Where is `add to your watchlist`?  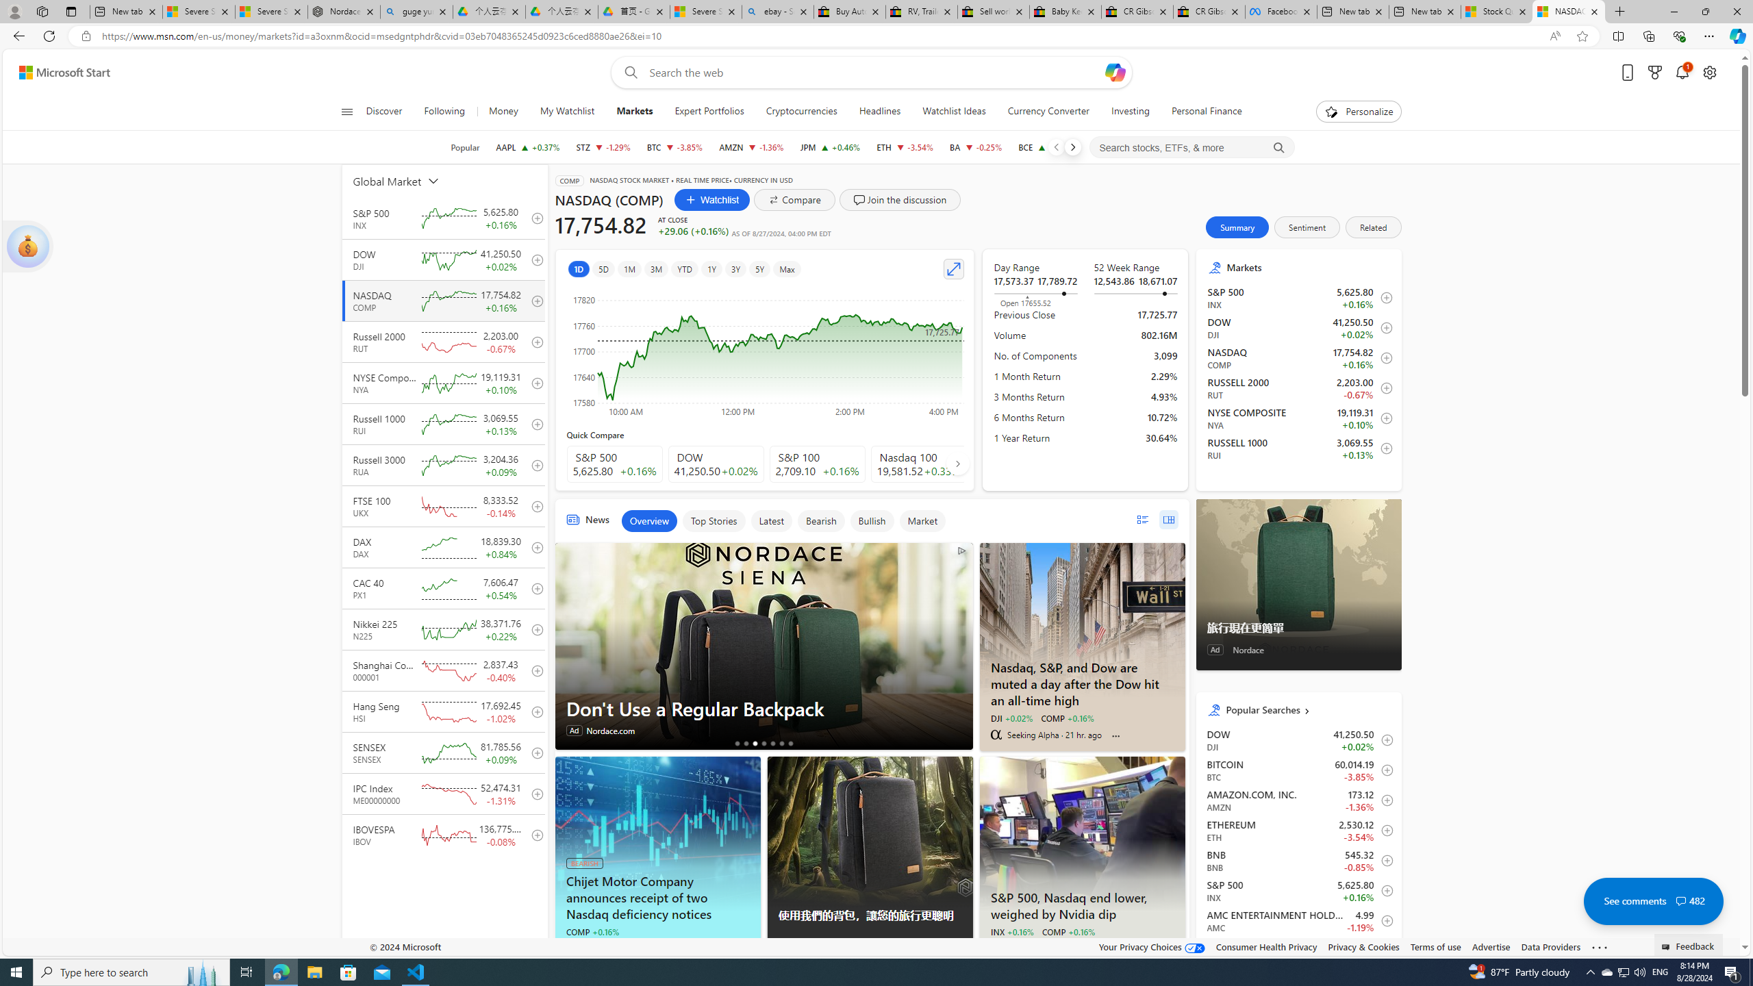
add to your watchlist is located at coordinates (534, 835).